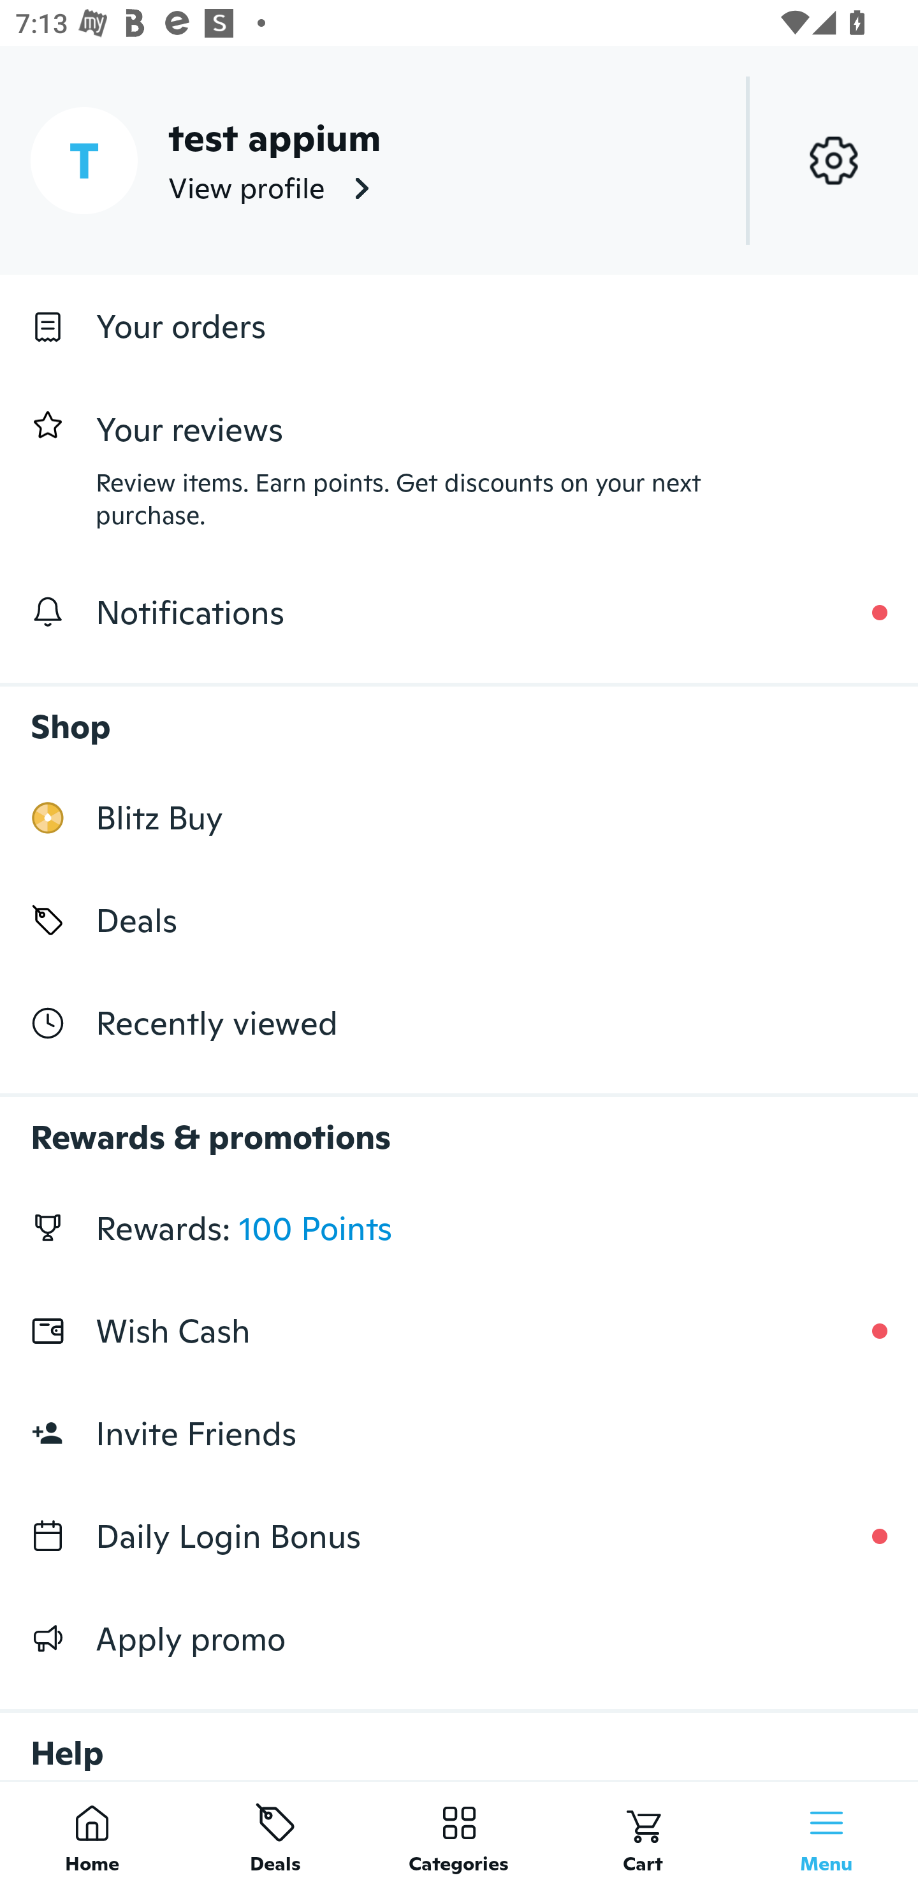  Describe the element at coordinates (275, 1833) in the screenshot. I see `Deals` at that location.